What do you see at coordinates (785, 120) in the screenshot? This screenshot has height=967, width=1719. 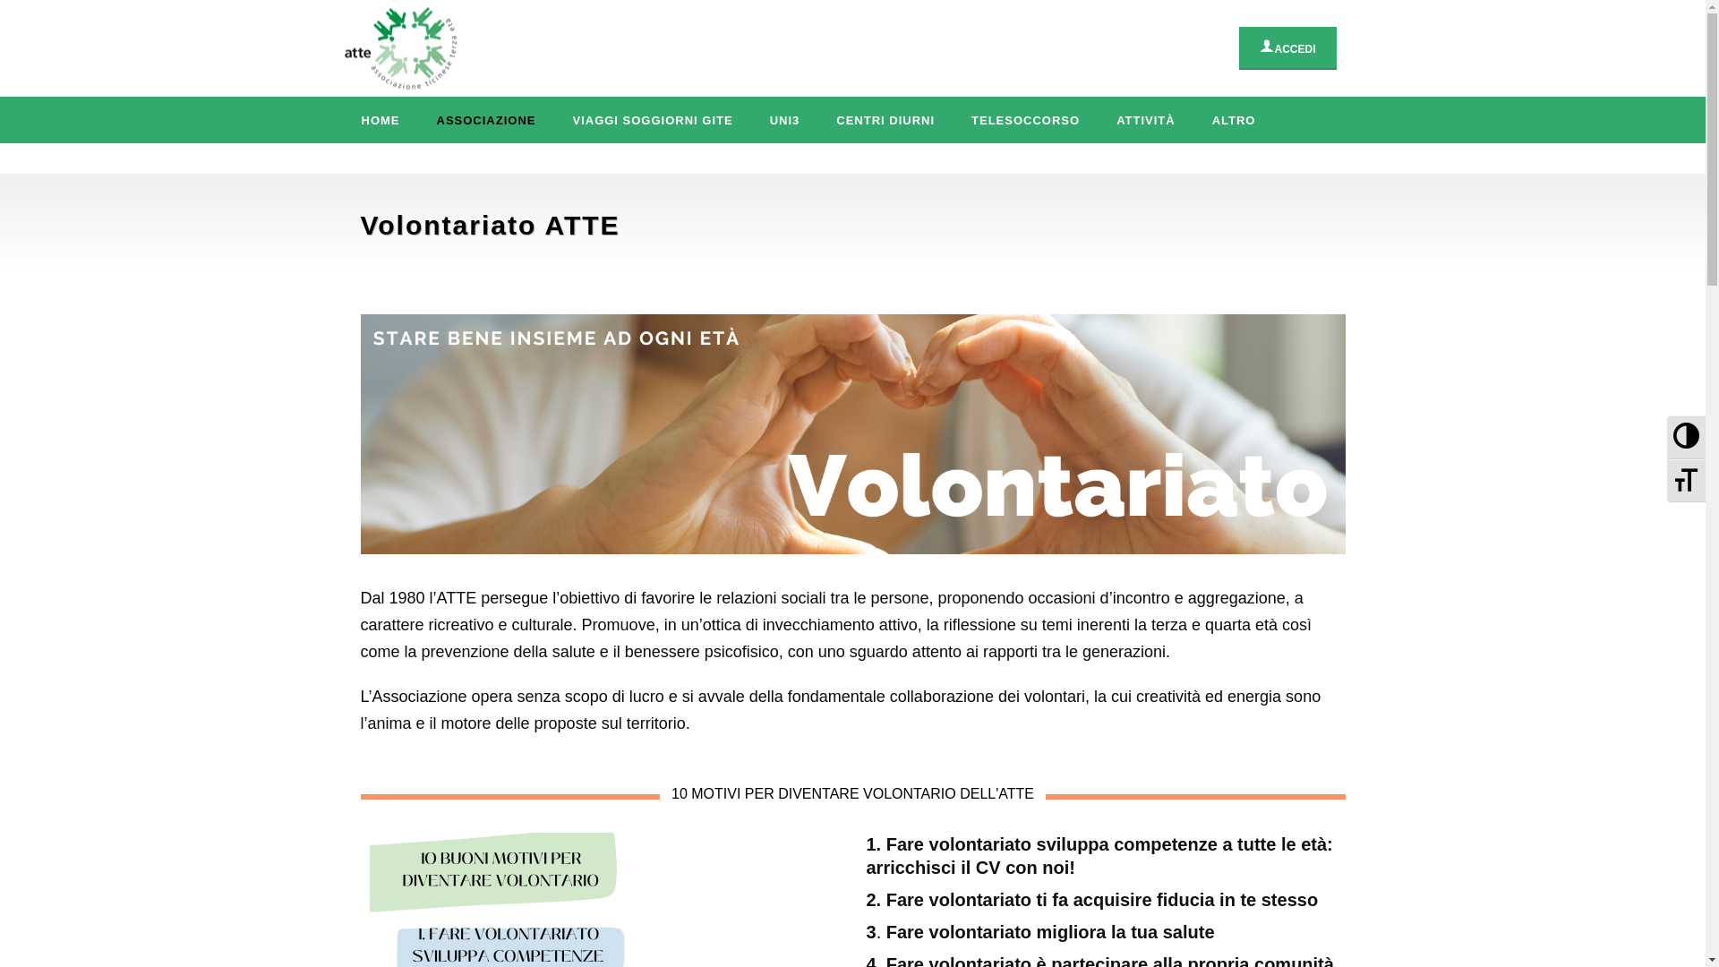 I see `UNI3` at bounding box center [785, 120].